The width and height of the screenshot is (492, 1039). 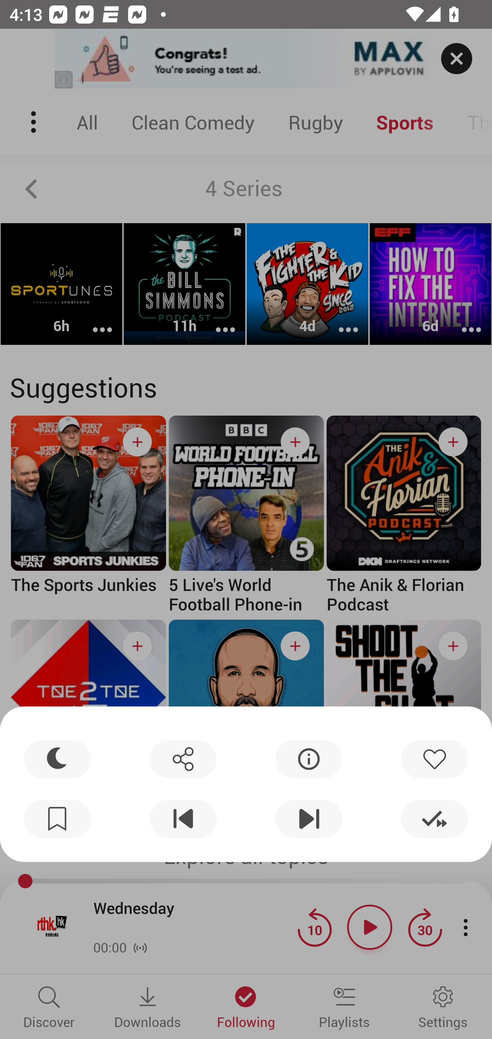 What do you see at coordinates (57, 759) in the screenshot?
I see `Sleep timer` at bounding box center [57, 759].